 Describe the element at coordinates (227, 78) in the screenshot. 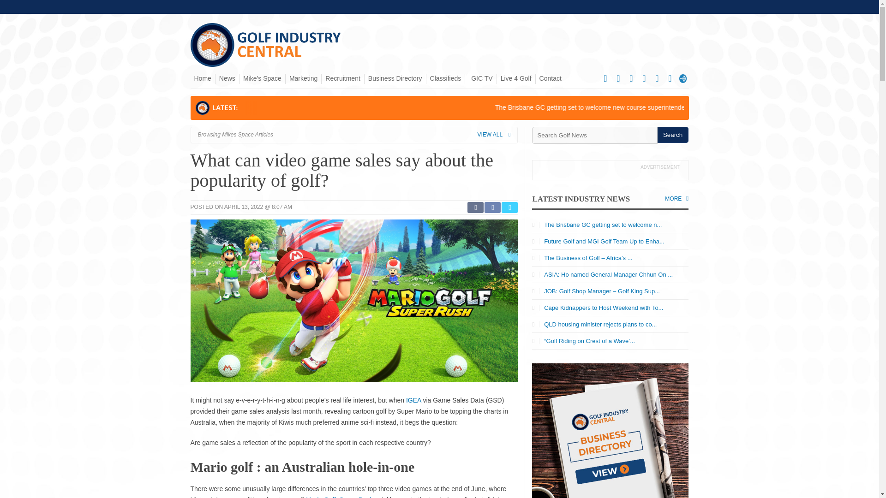

I see `News` at that location.